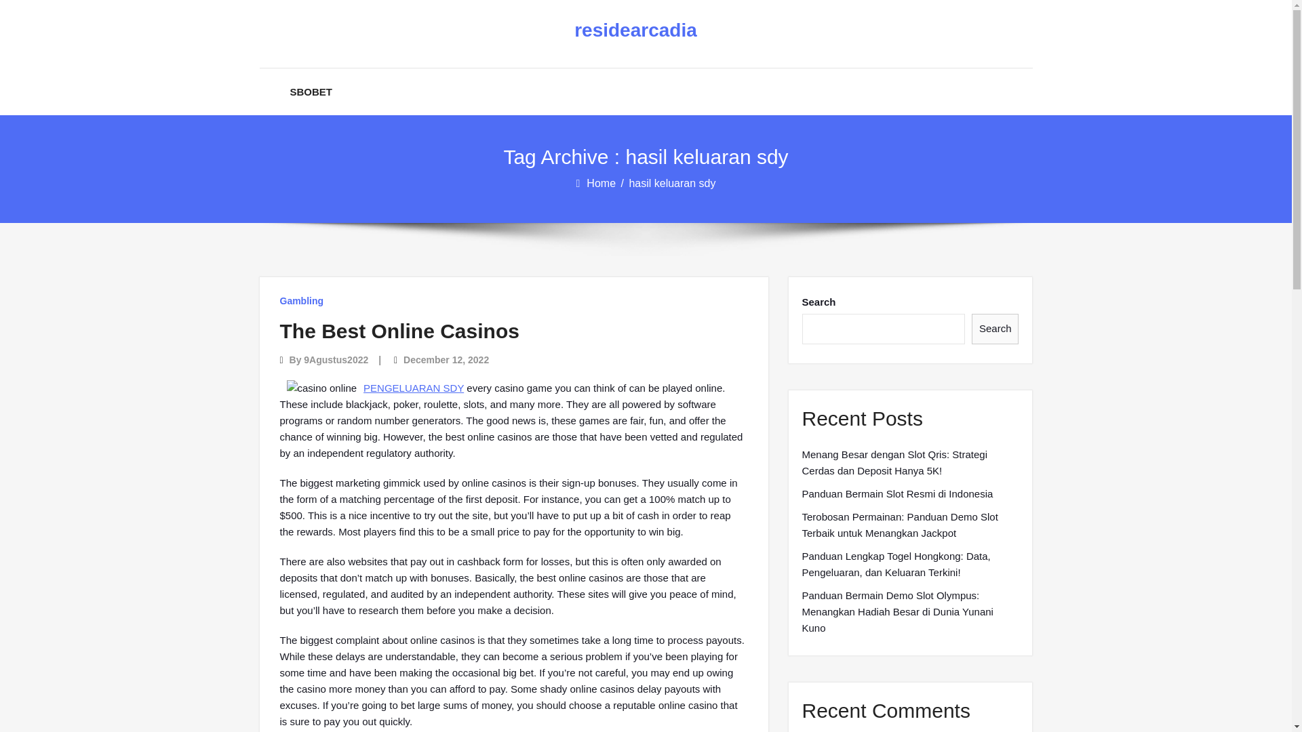  Describe the element at coordinates (602, 183) in the screenshot. I see `Home` at that location.